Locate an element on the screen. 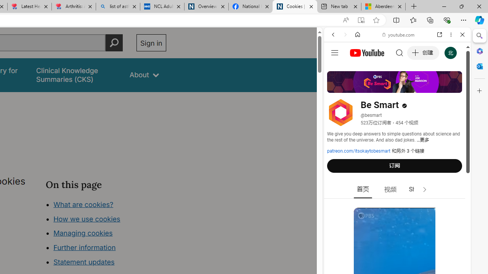 Image resolution: width=488 pixels, height=274 pixels. Shorts is located at coordinates (418, 190).